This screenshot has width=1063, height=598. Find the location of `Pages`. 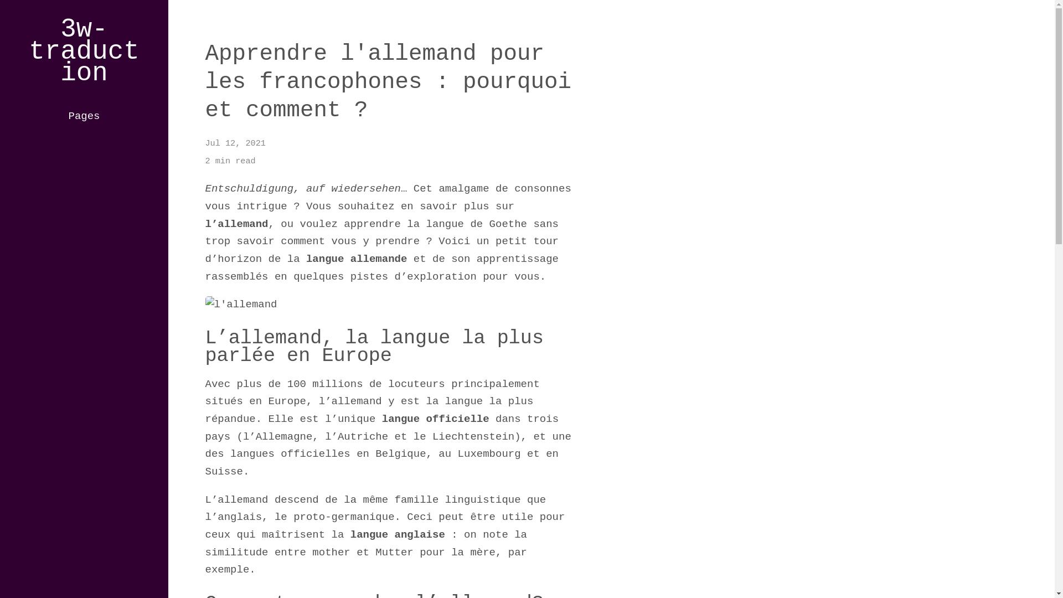

Pages is located at coordinates (84, 116).